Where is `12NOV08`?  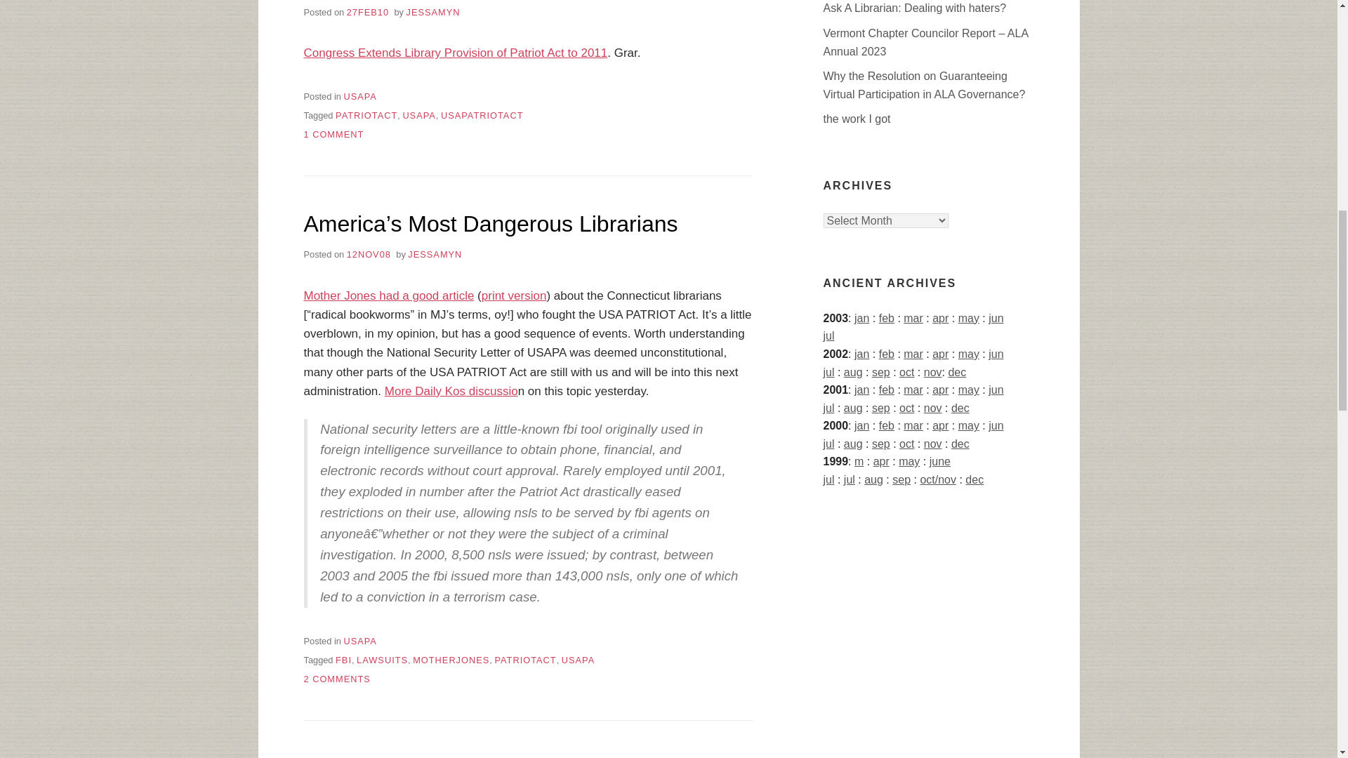
12NOV08 is located at coordinates (368, 254).